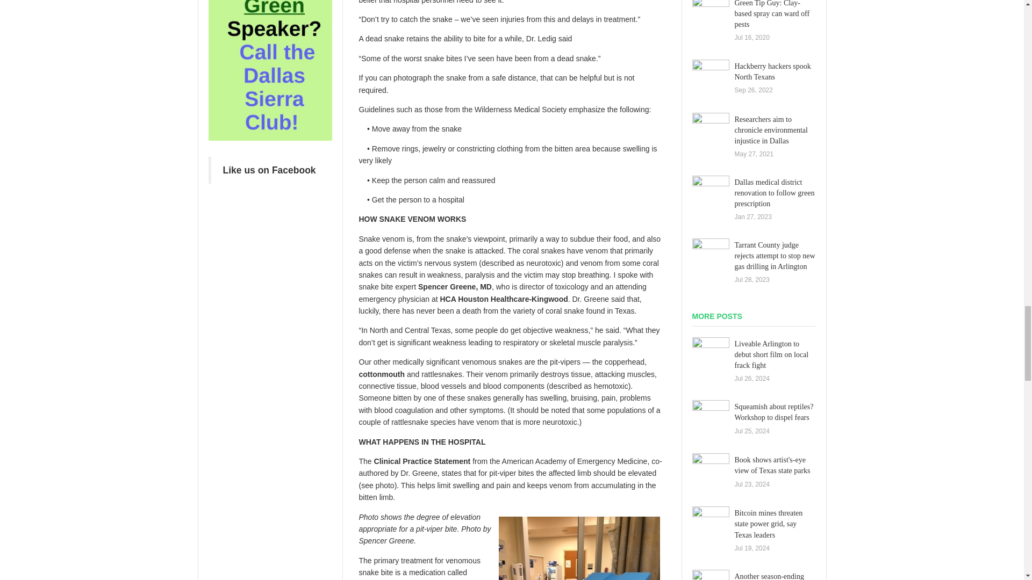 The width and height of the screenshot is (1032, 580). Describe the element at coordinates (382, 374) in the screenshot. I see `cottonmouth` at that location.